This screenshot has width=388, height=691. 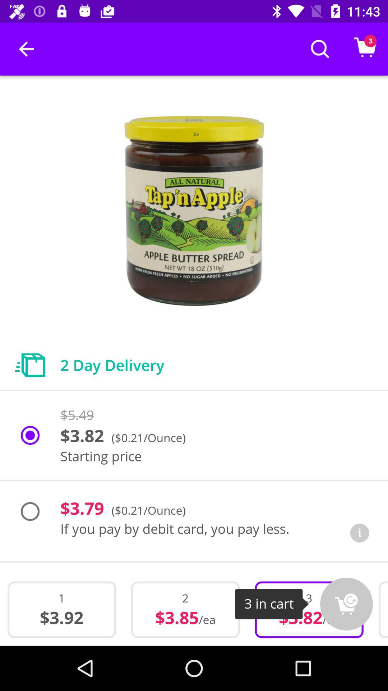 What do you see at coordinates (360, 533) in the screenshot?
I see `toggle information` at bounding box center [360, 533].